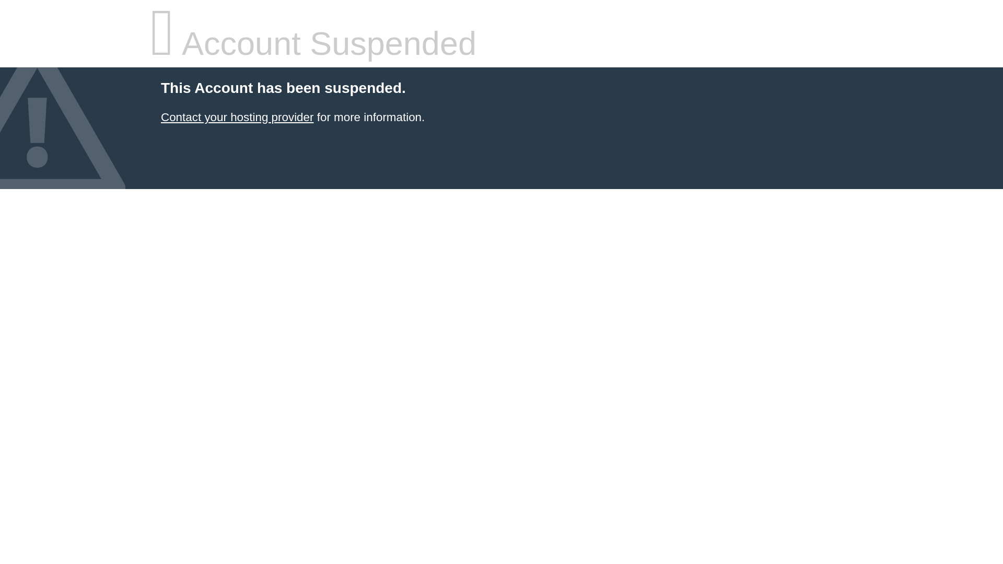 The height and width of the screenshot is (564, 1003). Describe the element at coordinates (237, 117) in the screenshot. I see `Contact your hosting provider` at that location.